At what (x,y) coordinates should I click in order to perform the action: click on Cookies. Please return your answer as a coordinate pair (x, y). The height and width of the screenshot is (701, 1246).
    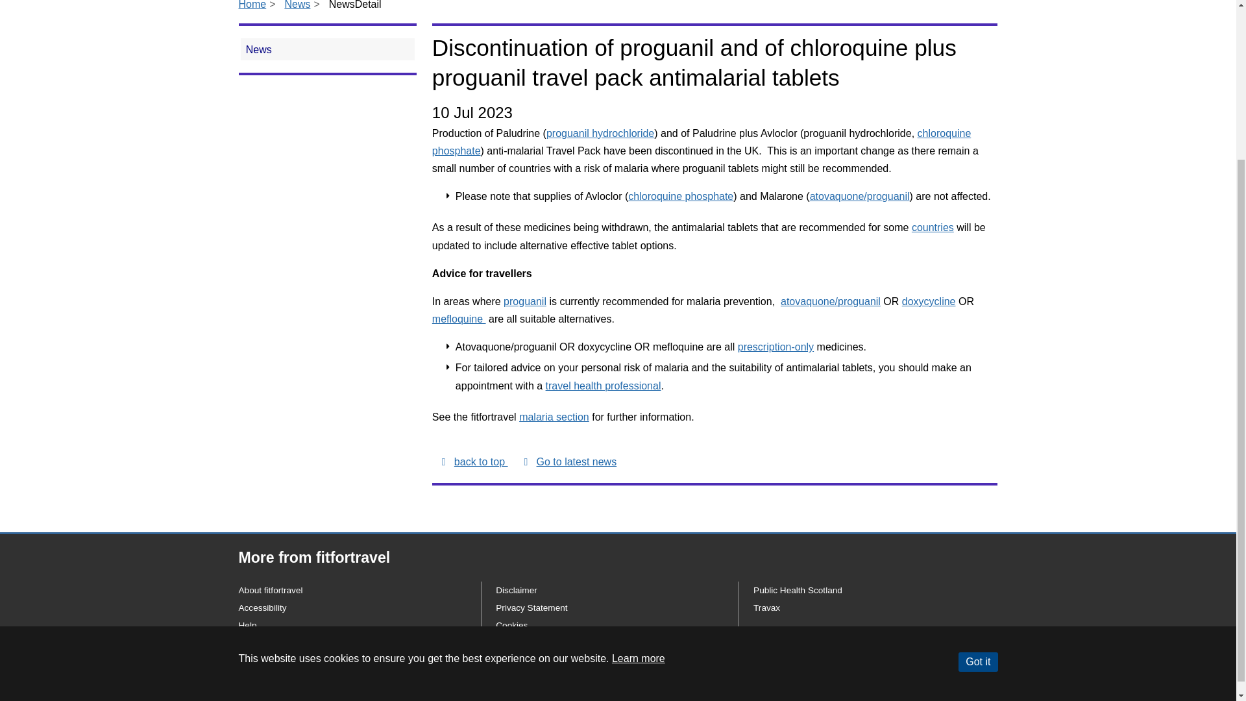
    Looking at the image, I should click on (511, 624).